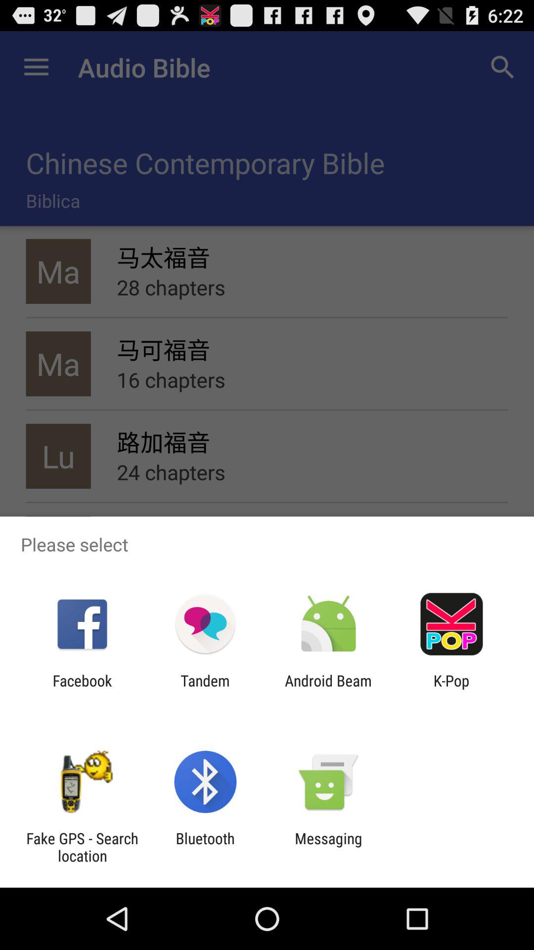 This screenshot has height=950, width=534. I want to click on choose app next to facebook, so click(205, 689).